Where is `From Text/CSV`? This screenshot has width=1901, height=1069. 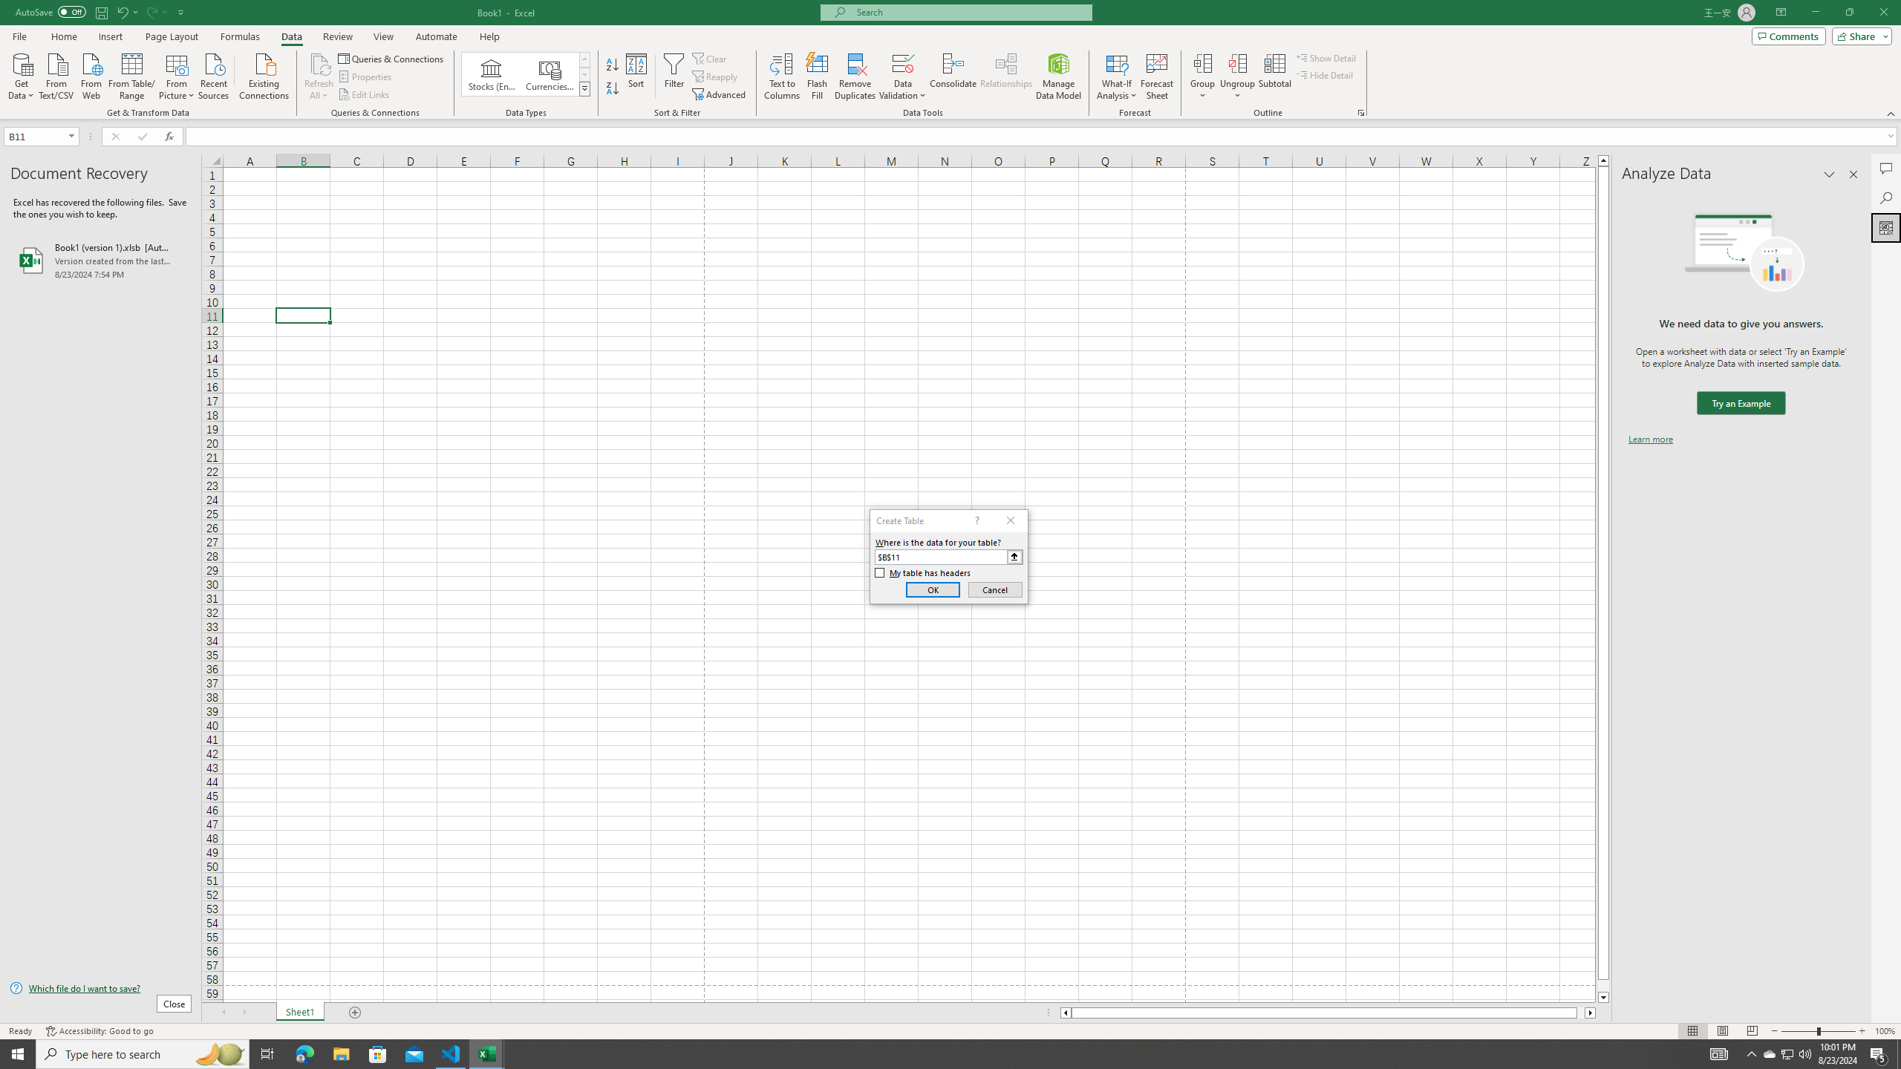
From Text/CSV is located at coordinates (56, 75).